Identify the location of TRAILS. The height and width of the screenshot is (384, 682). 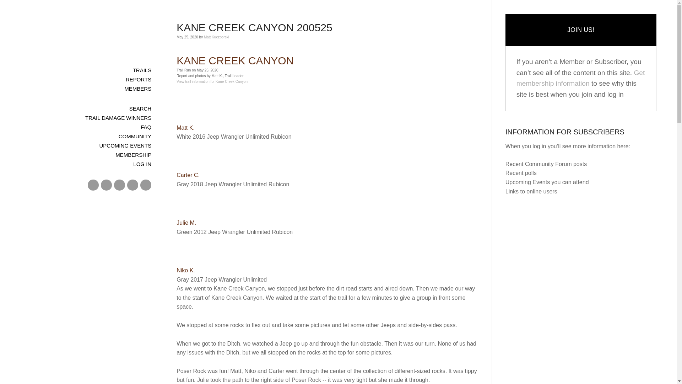
(81, 70).